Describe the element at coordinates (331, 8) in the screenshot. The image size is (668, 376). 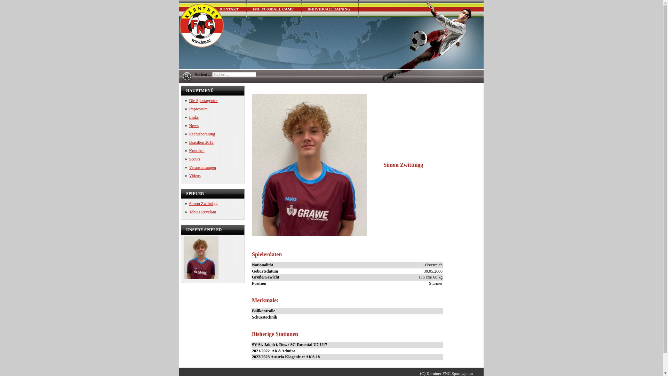
I see `INDIVIDUALTRAINING` at that location.